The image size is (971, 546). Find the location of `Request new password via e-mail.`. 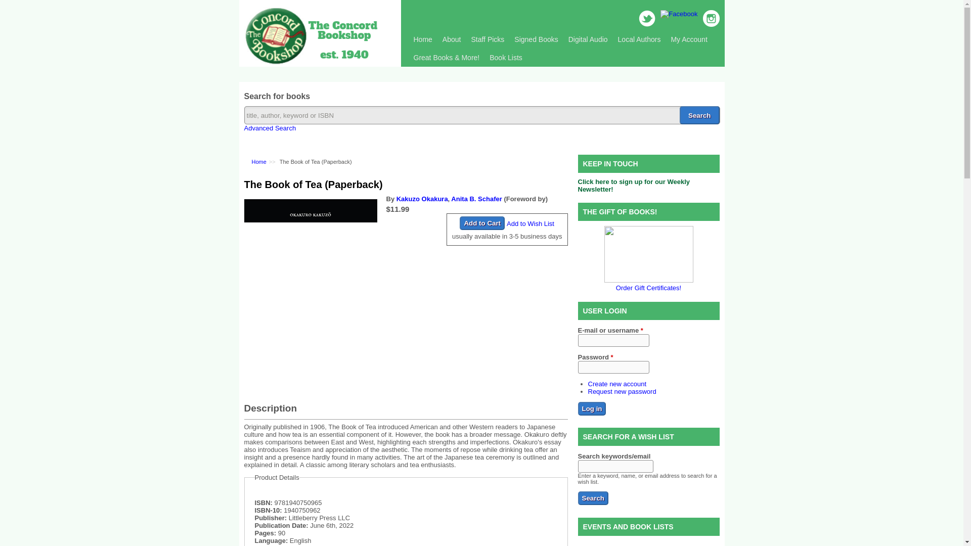

Request new password via e-mail. is located at coordinates (622, 390).